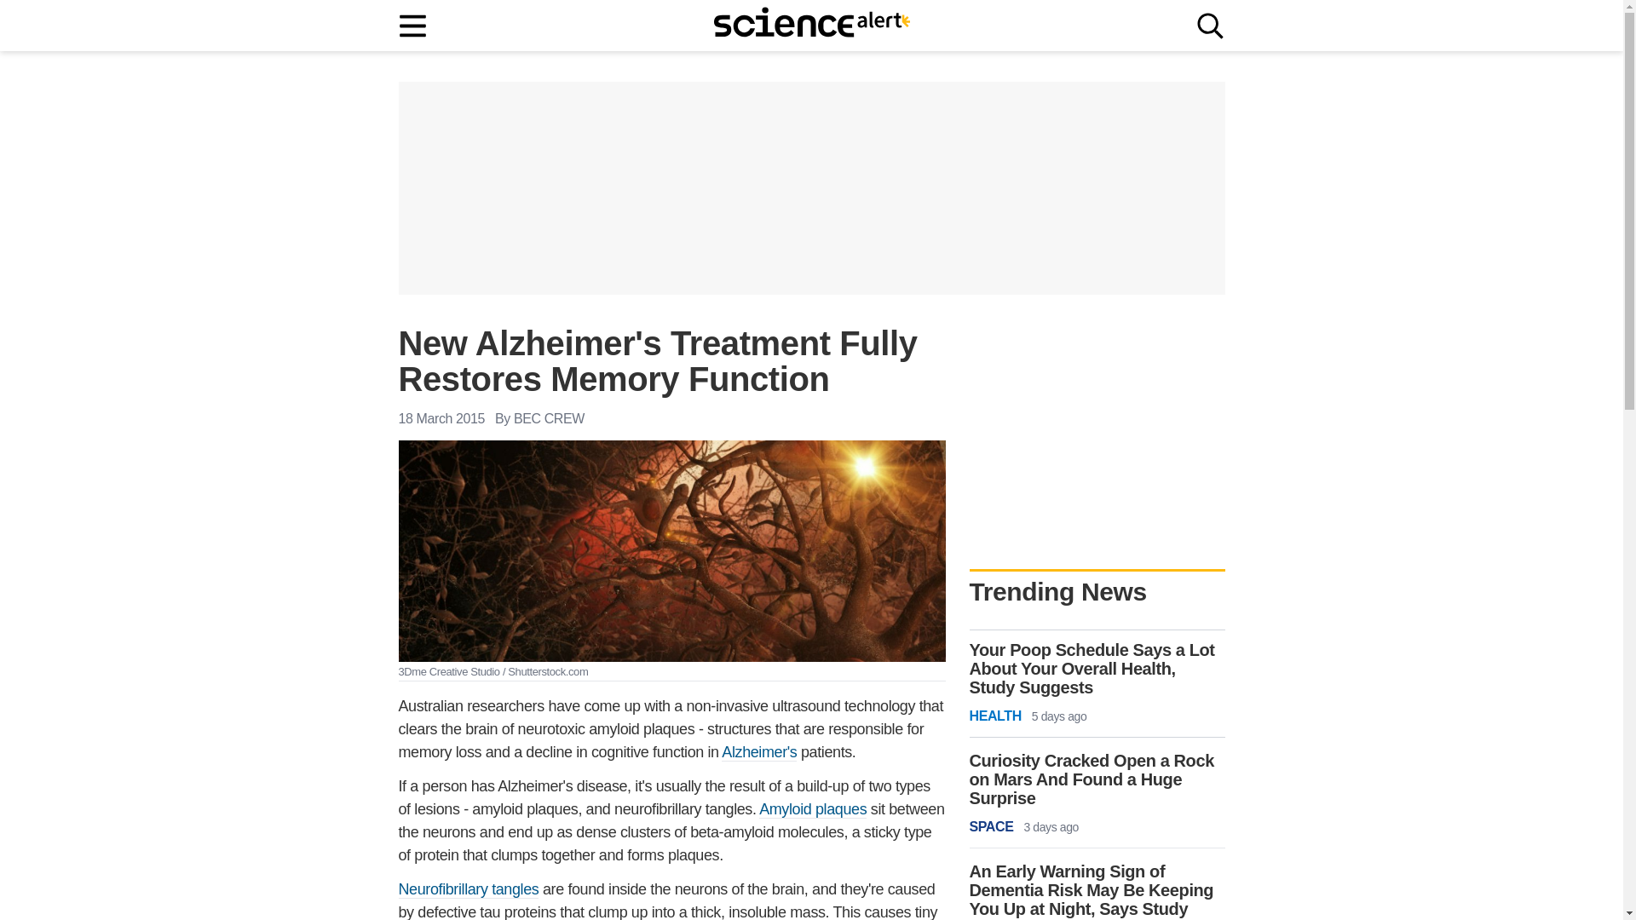 This screenshot has height=920, width=1636. What do you see at coordinates (469, 889) in the screenshot?
I see `Neurofibrillary tangles` at bounding box center [469, 889].